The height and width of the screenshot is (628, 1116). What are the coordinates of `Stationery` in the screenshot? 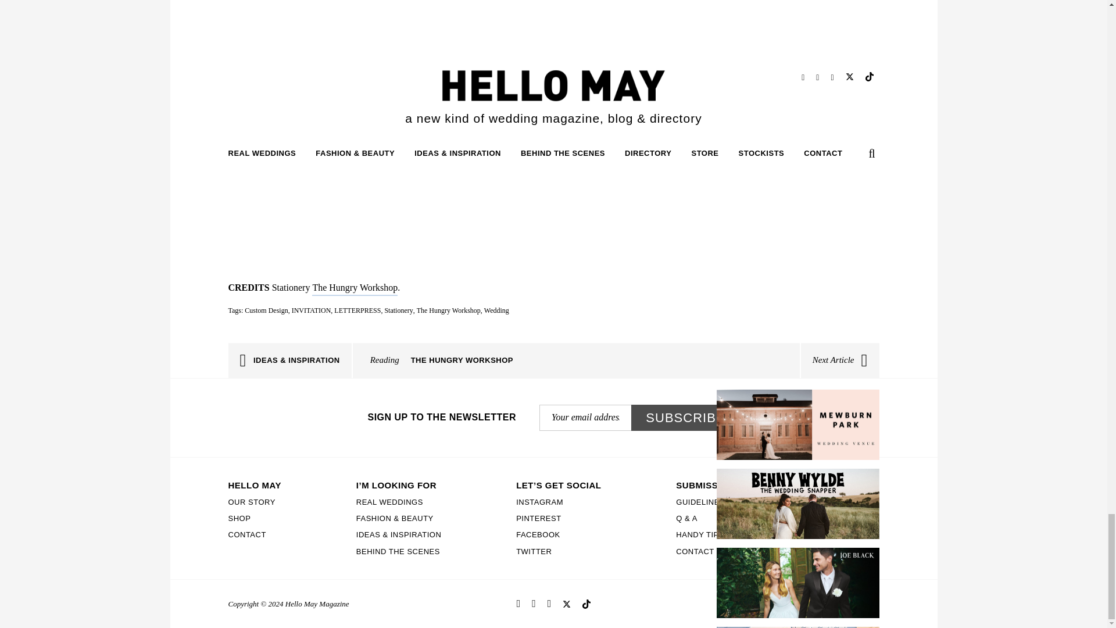 It's located at (398, 311).